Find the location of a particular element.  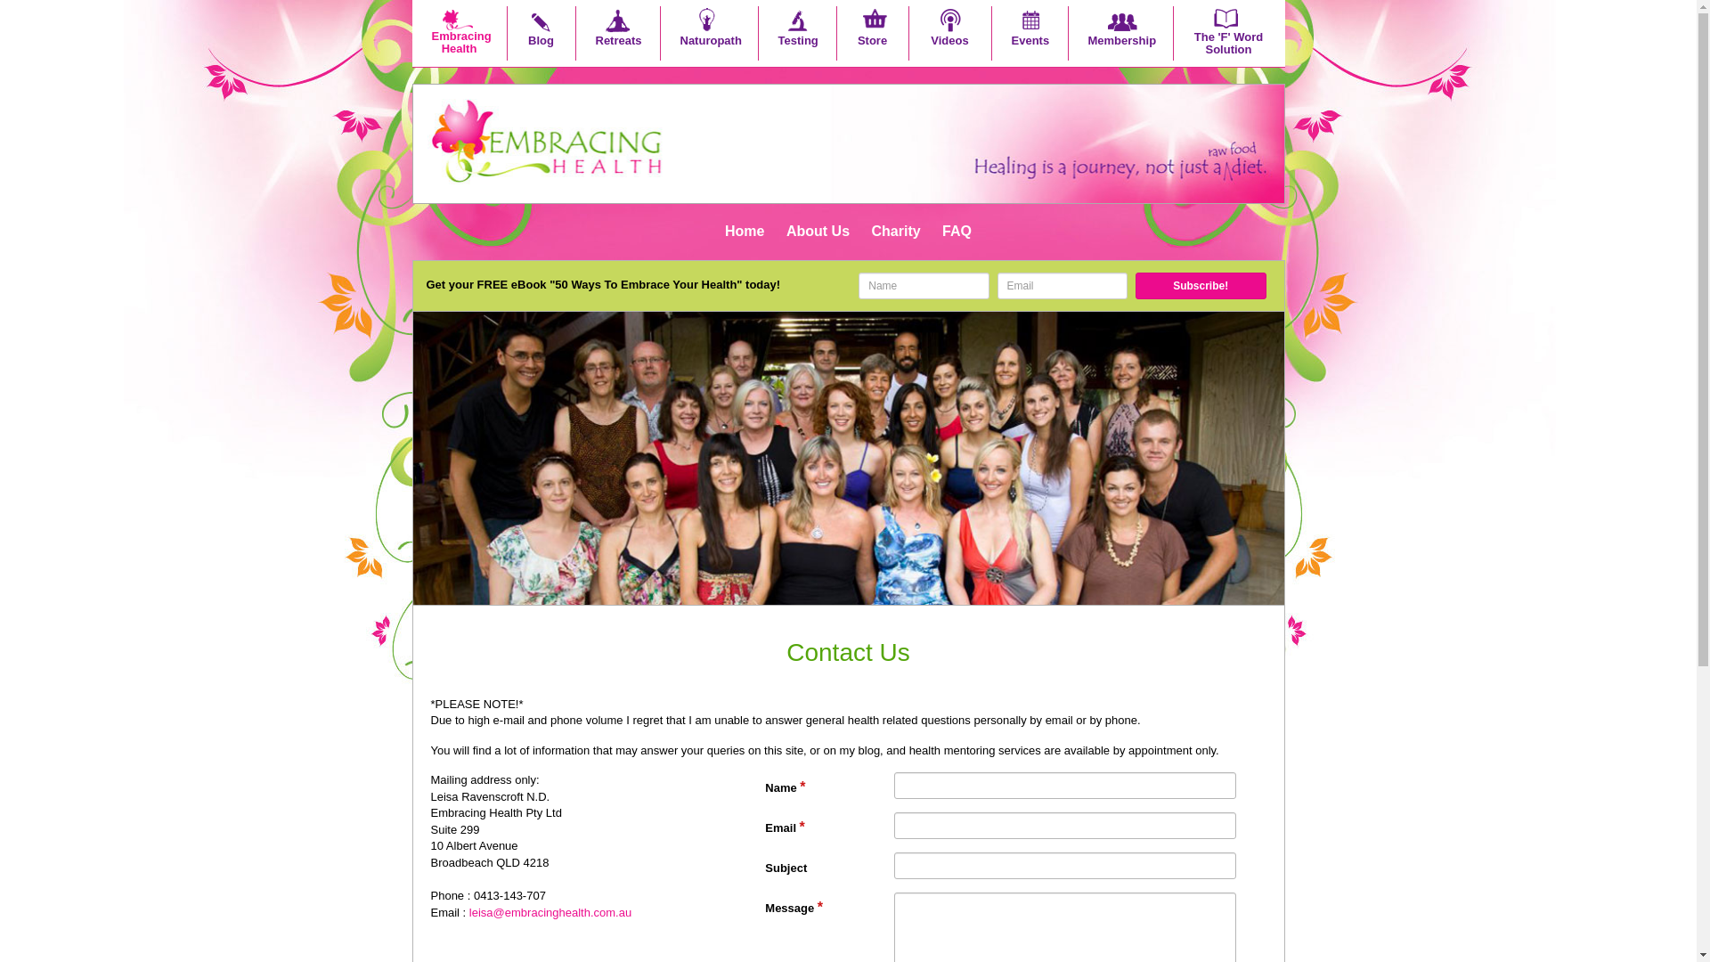

Naturopath is located at coordinates (709, 35).